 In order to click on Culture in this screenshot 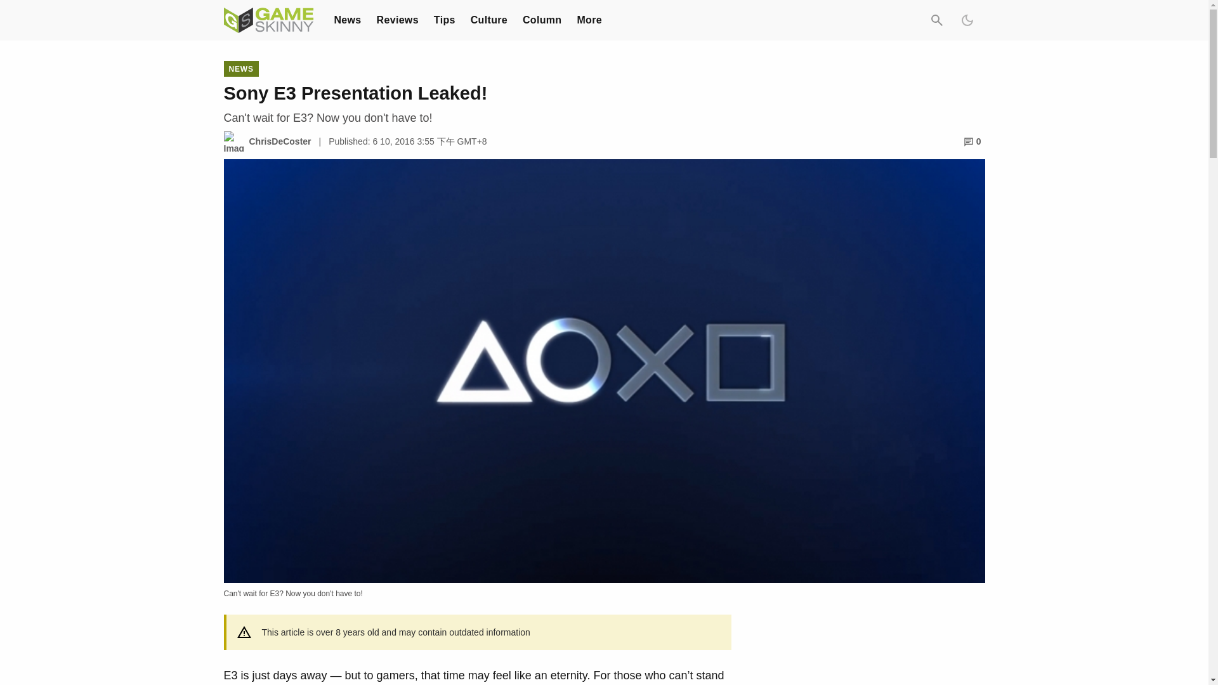, I will do `click(488, 19)`.